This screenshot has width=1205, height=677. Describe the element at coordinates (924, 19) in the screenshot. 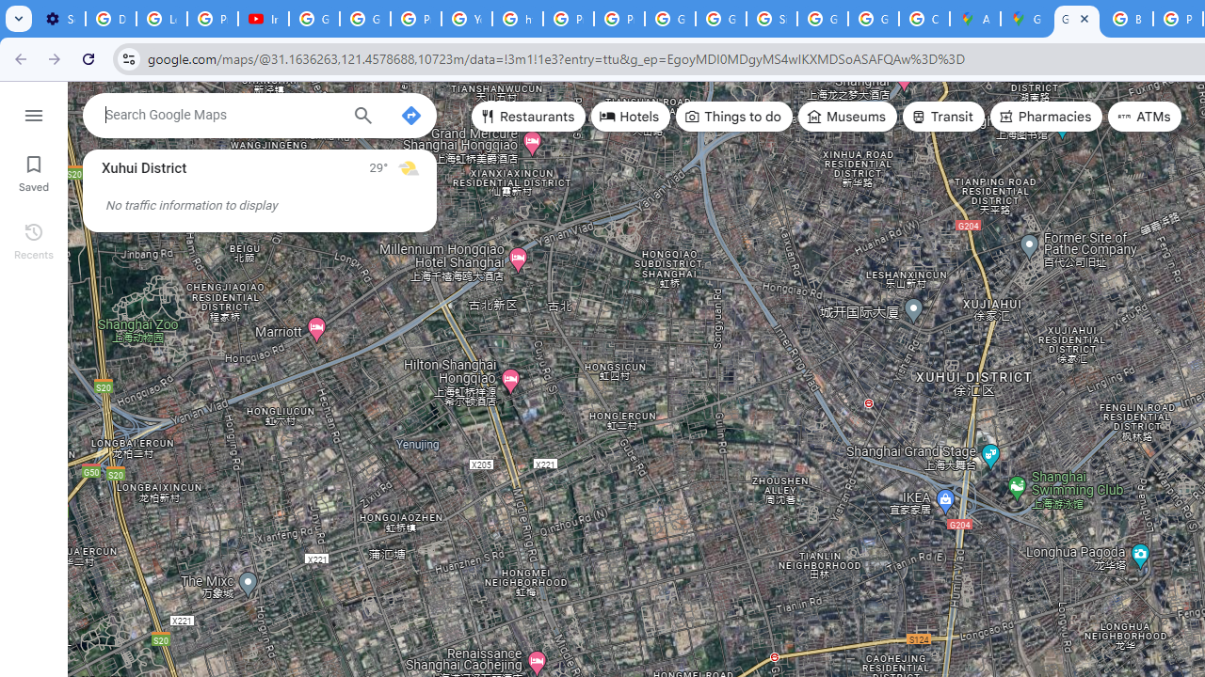

I see `Create your Google Account` at that location.